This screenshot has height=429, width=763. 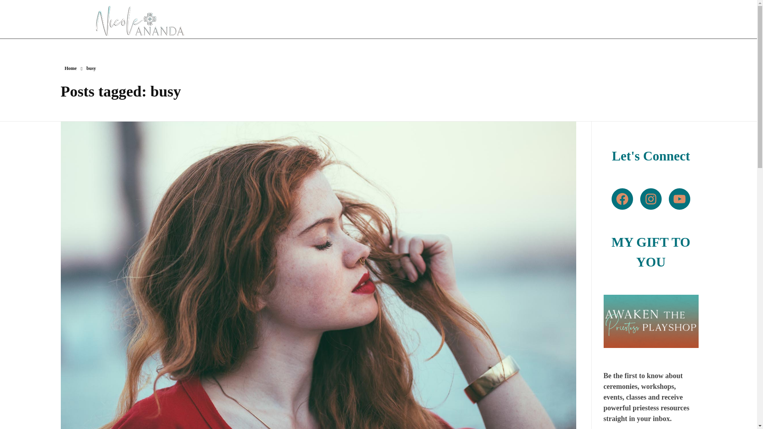 What do you see at coordinates (112, 40) in the screenshot?
I see `Nicole Doherty Ananda` at bounding box center [112, 40].